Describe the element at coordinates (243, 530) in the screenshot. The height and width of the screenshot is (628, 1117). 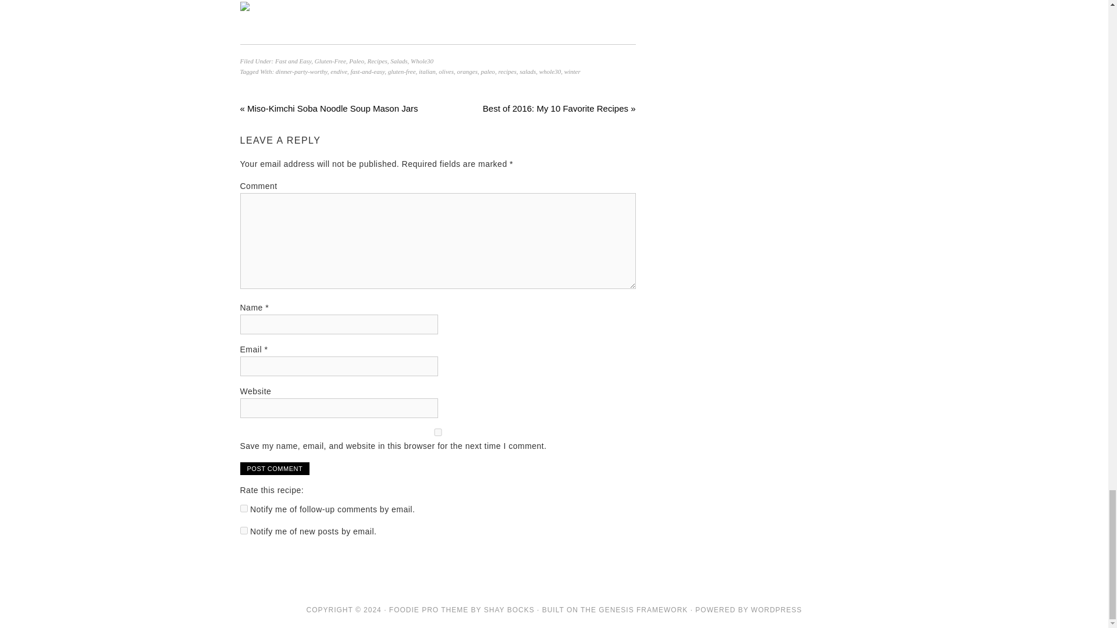
I see `subscribe` at that location.